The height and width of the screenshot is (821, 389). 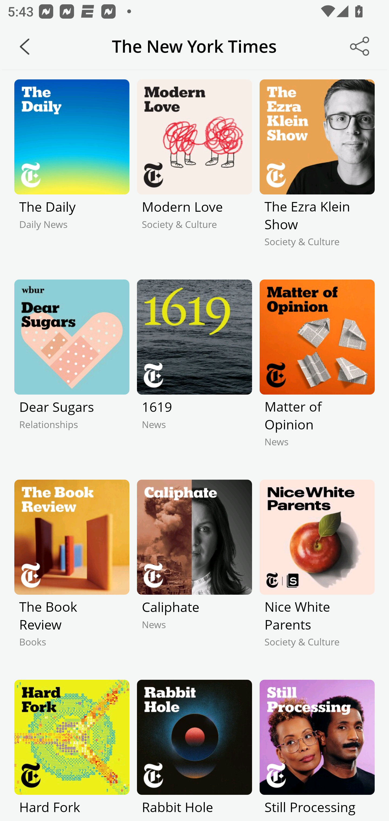 I want to click on Nice White Parents Society & Culture, so click(x=317, y=573).